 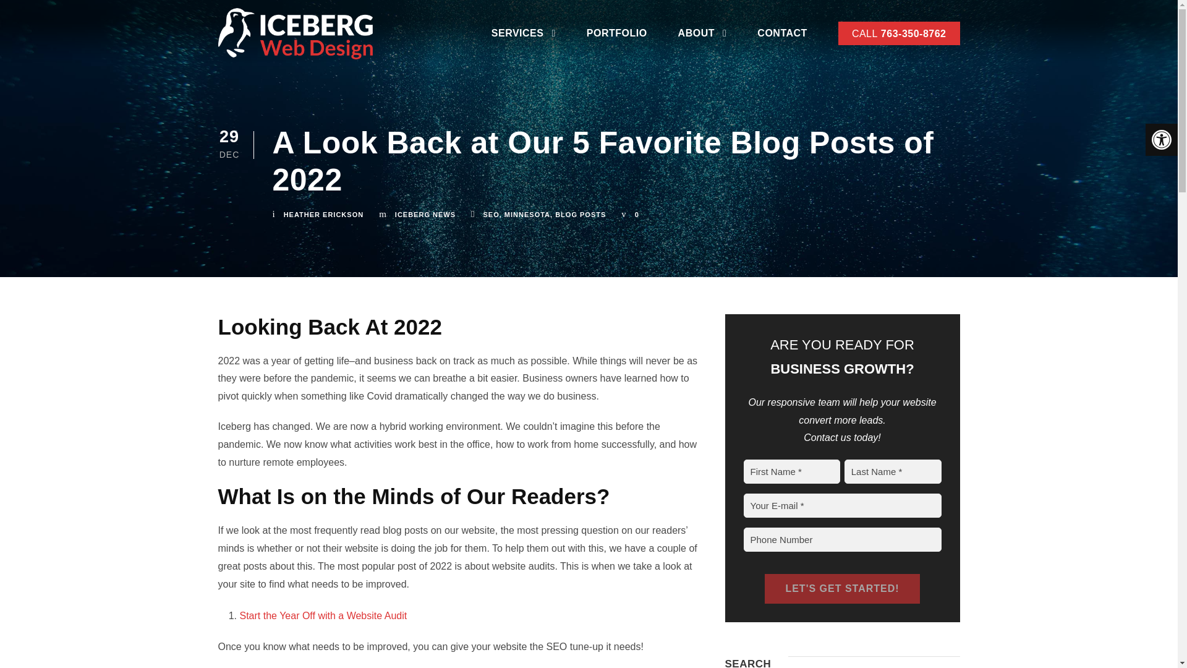 What do you see at coordinates (781, 36) in the screenshot?
I see `CONTACT` at bounding box center [781, 36].